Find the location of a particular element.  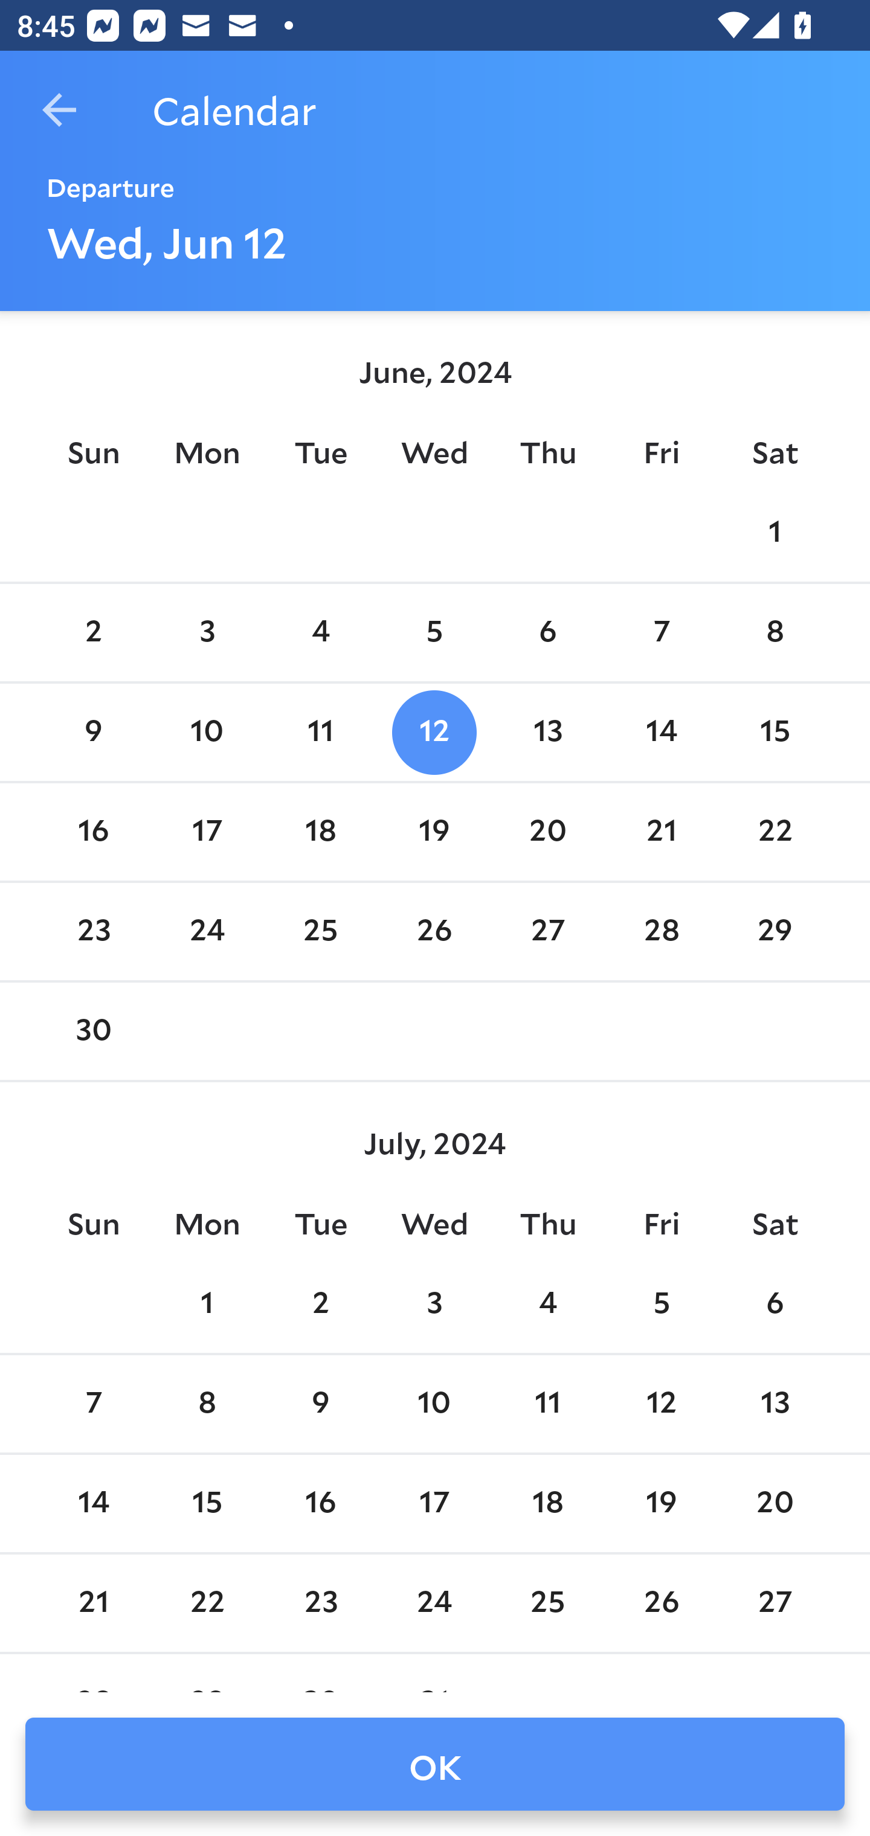

8 is located at coordinates (775, 633).